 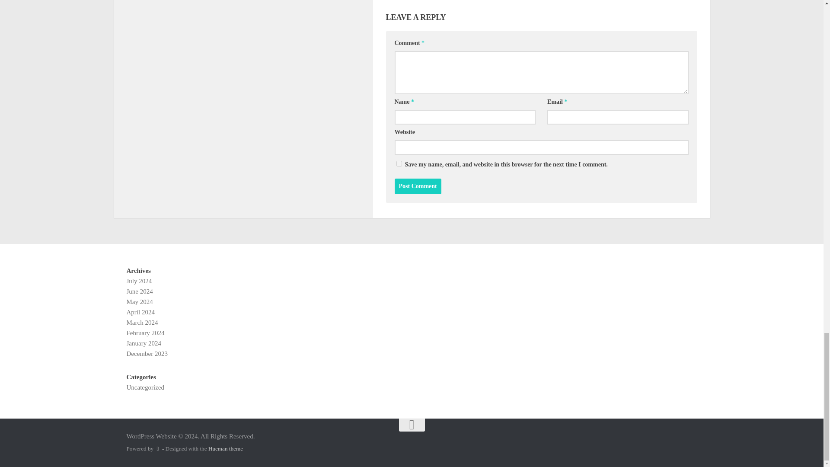 What do you see at coordinates (418, 186) in the screenshot?
I see `Post Comment` at bounding box center [418, 186].